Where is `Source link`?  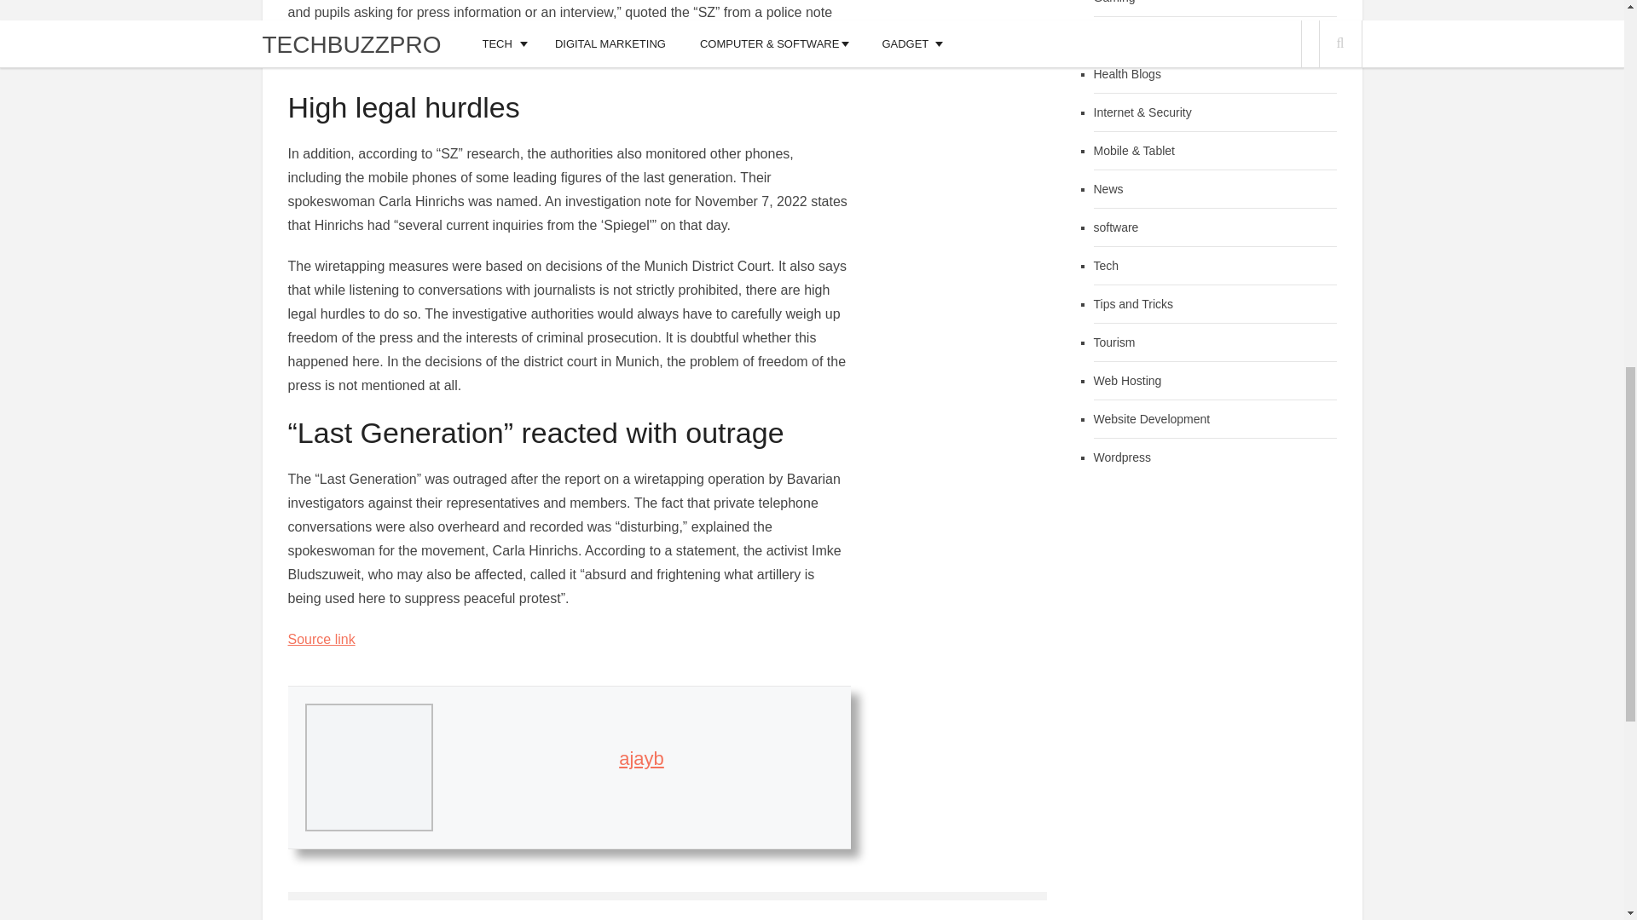 Source link is located at coordinates (321, 639).